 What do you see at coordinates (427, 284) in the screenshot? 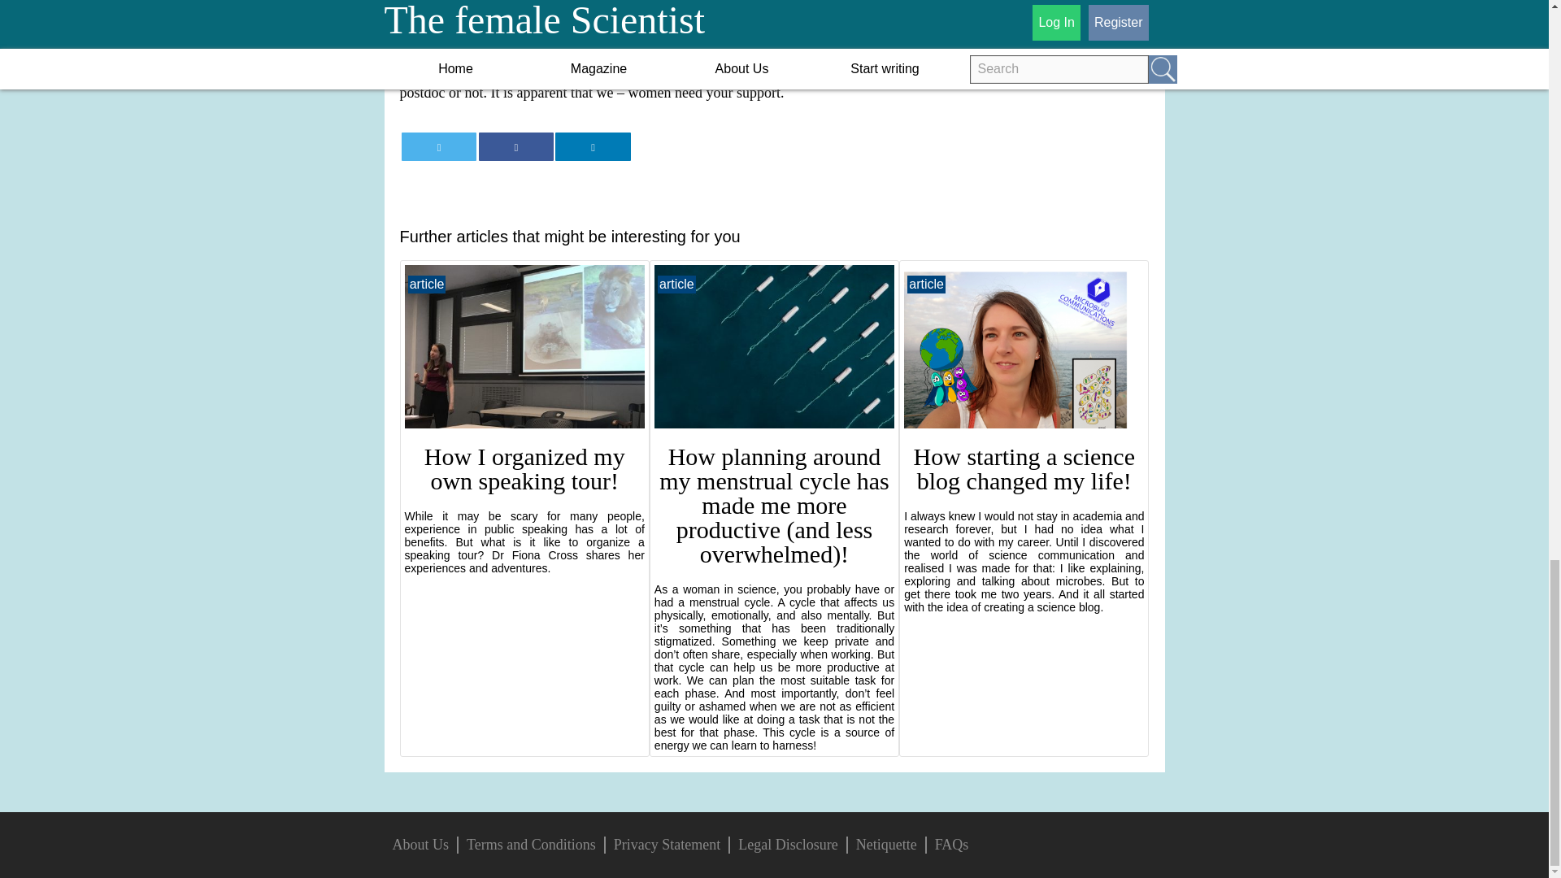
I see `article` at bounding box center [427, 284].